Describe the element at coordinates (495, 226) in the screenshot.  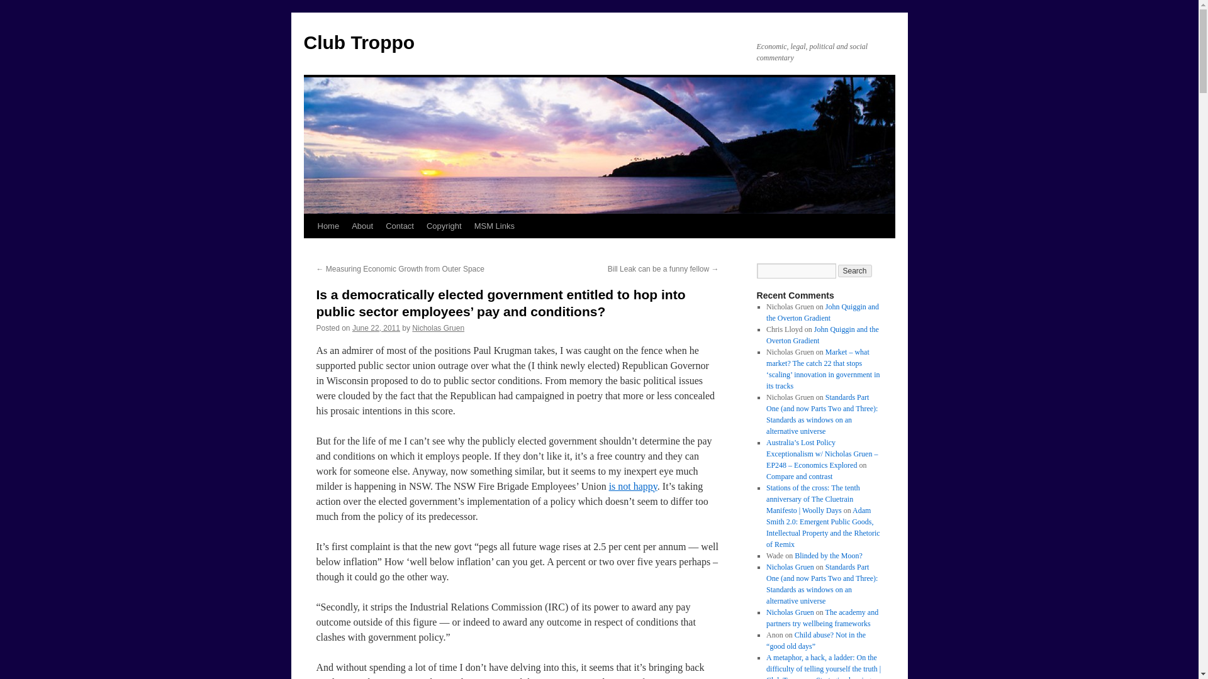
I see `MSM Links` at that location.